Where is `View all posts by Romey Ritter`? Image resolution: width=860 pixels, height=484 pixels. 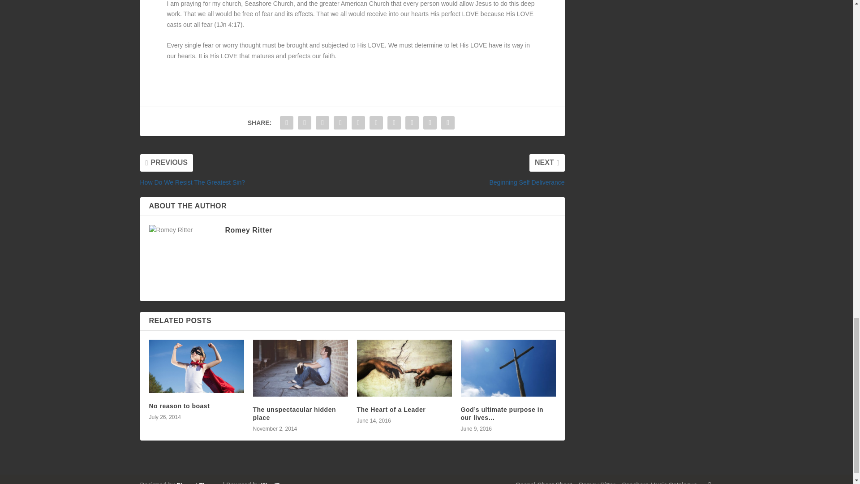 View all posts by Romey Ritter is located at coordinates (248, 230).